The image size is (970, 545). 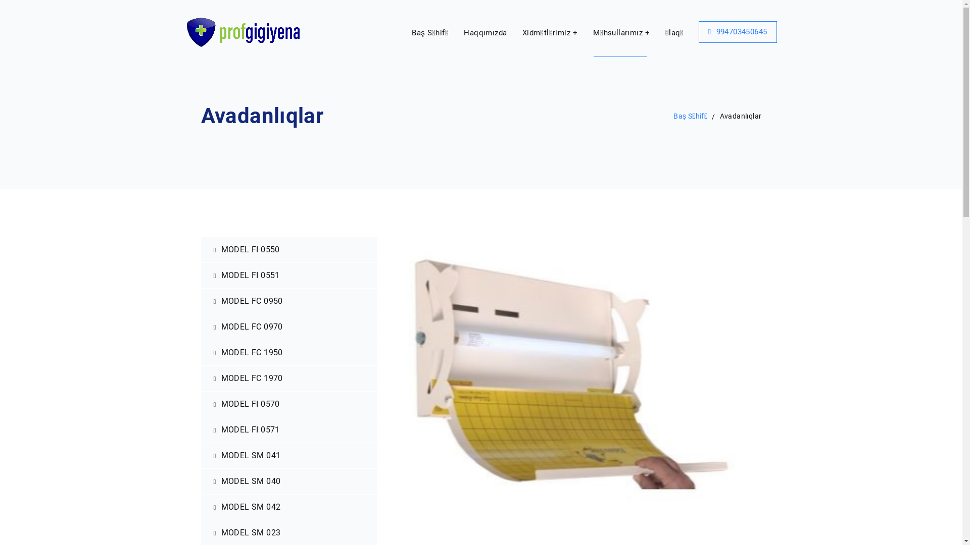 I want to click on MODEL SM 040, so click(x=289, y=481).